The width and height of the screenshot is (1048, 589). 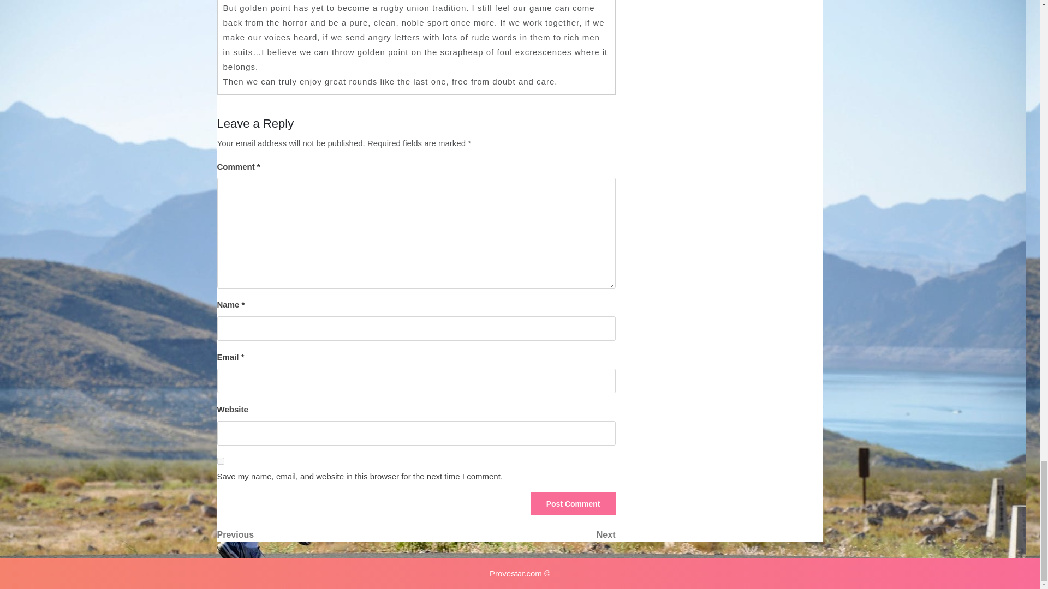 What do you see at coordinates (221, 461) in the screenshot?
I see `yes` at bounding box center [221, 461].